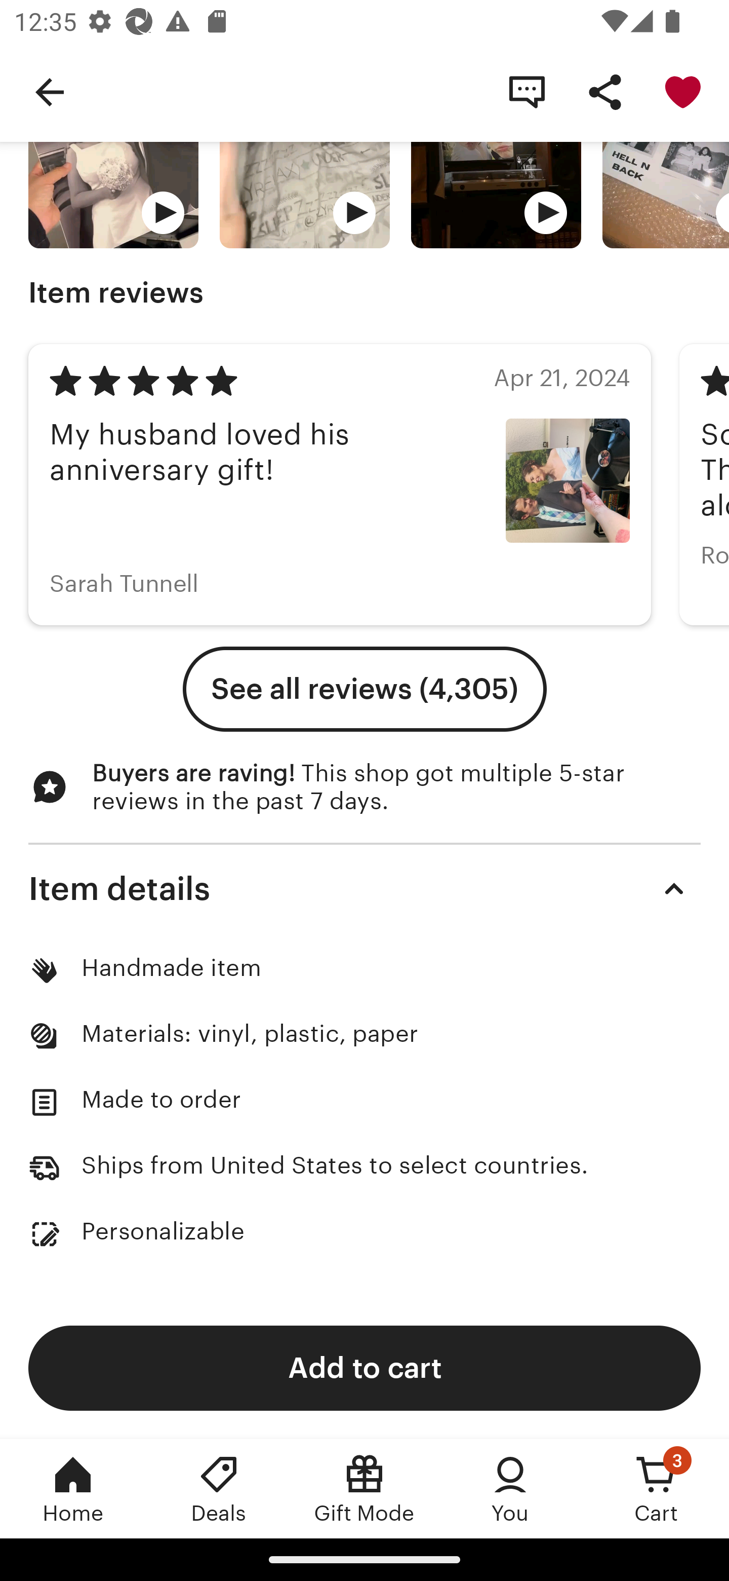 The image size is (729, 1581). I want to click on Cart, 3 new notifications Cart, so click(656, 1488).